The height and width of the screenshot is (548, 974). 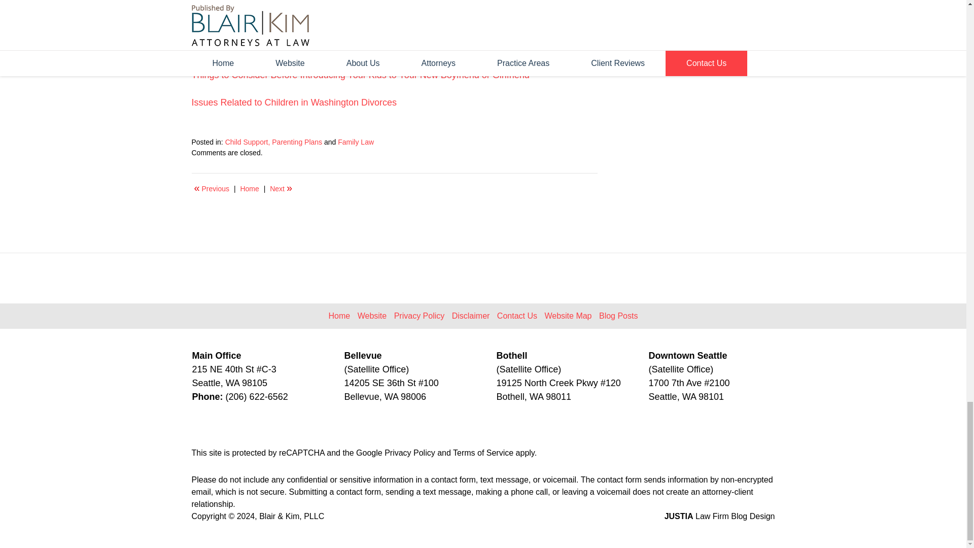 What do you see at coordinates (294, 102) in the screenshot?
I see `Issues Related to Children in Washington Divorces` at bounding box center [294, 102].